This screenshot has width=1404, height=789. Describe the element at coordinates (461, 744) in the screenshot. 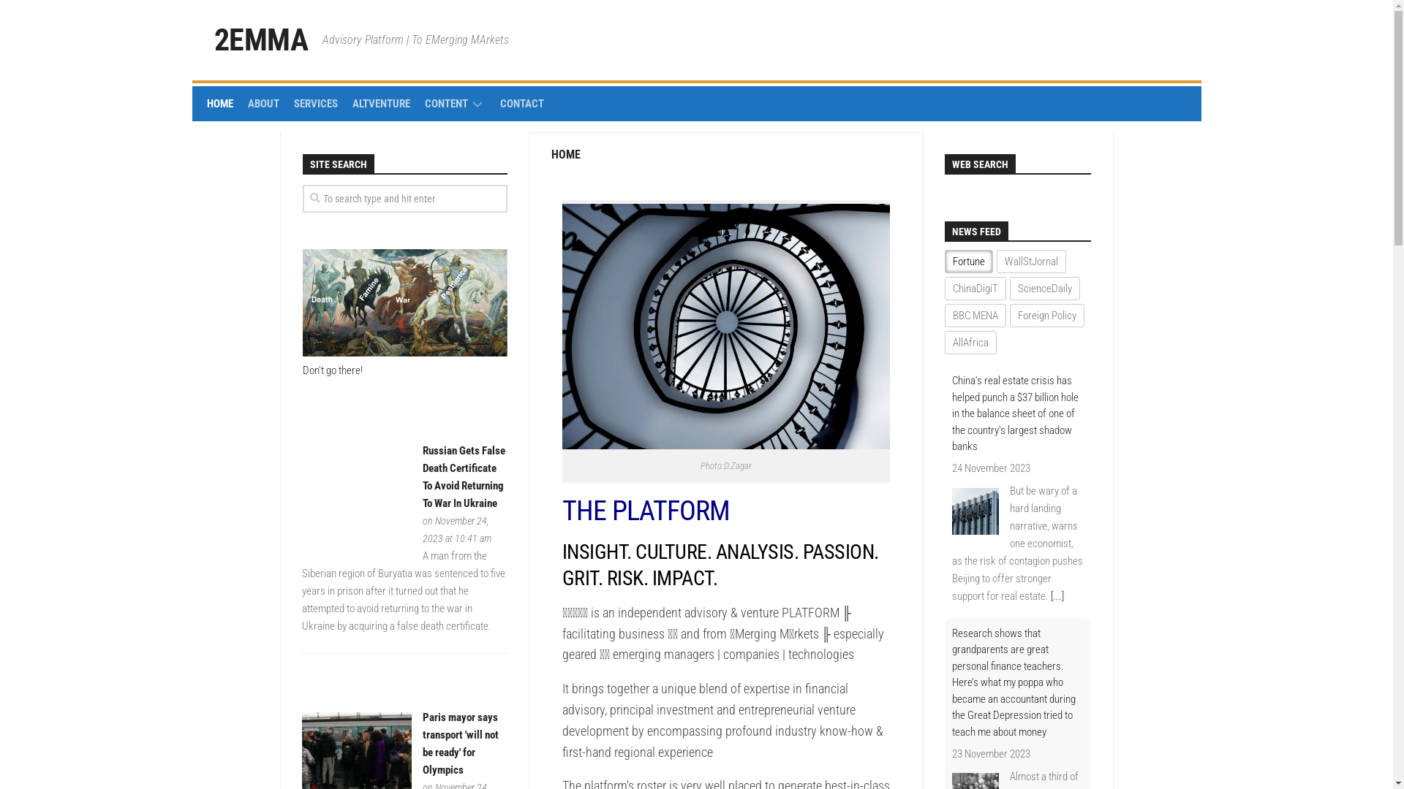

I see `Paris mayor says transport 'will not be ready' for Olympics` at that location.